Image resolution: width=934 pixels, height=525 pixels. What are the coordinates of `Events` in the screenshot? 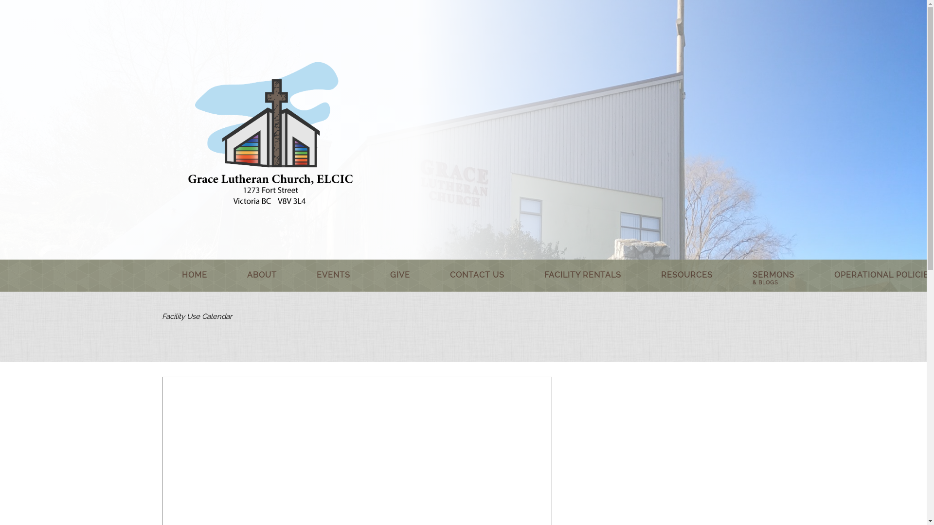 It's located at (333, 275).